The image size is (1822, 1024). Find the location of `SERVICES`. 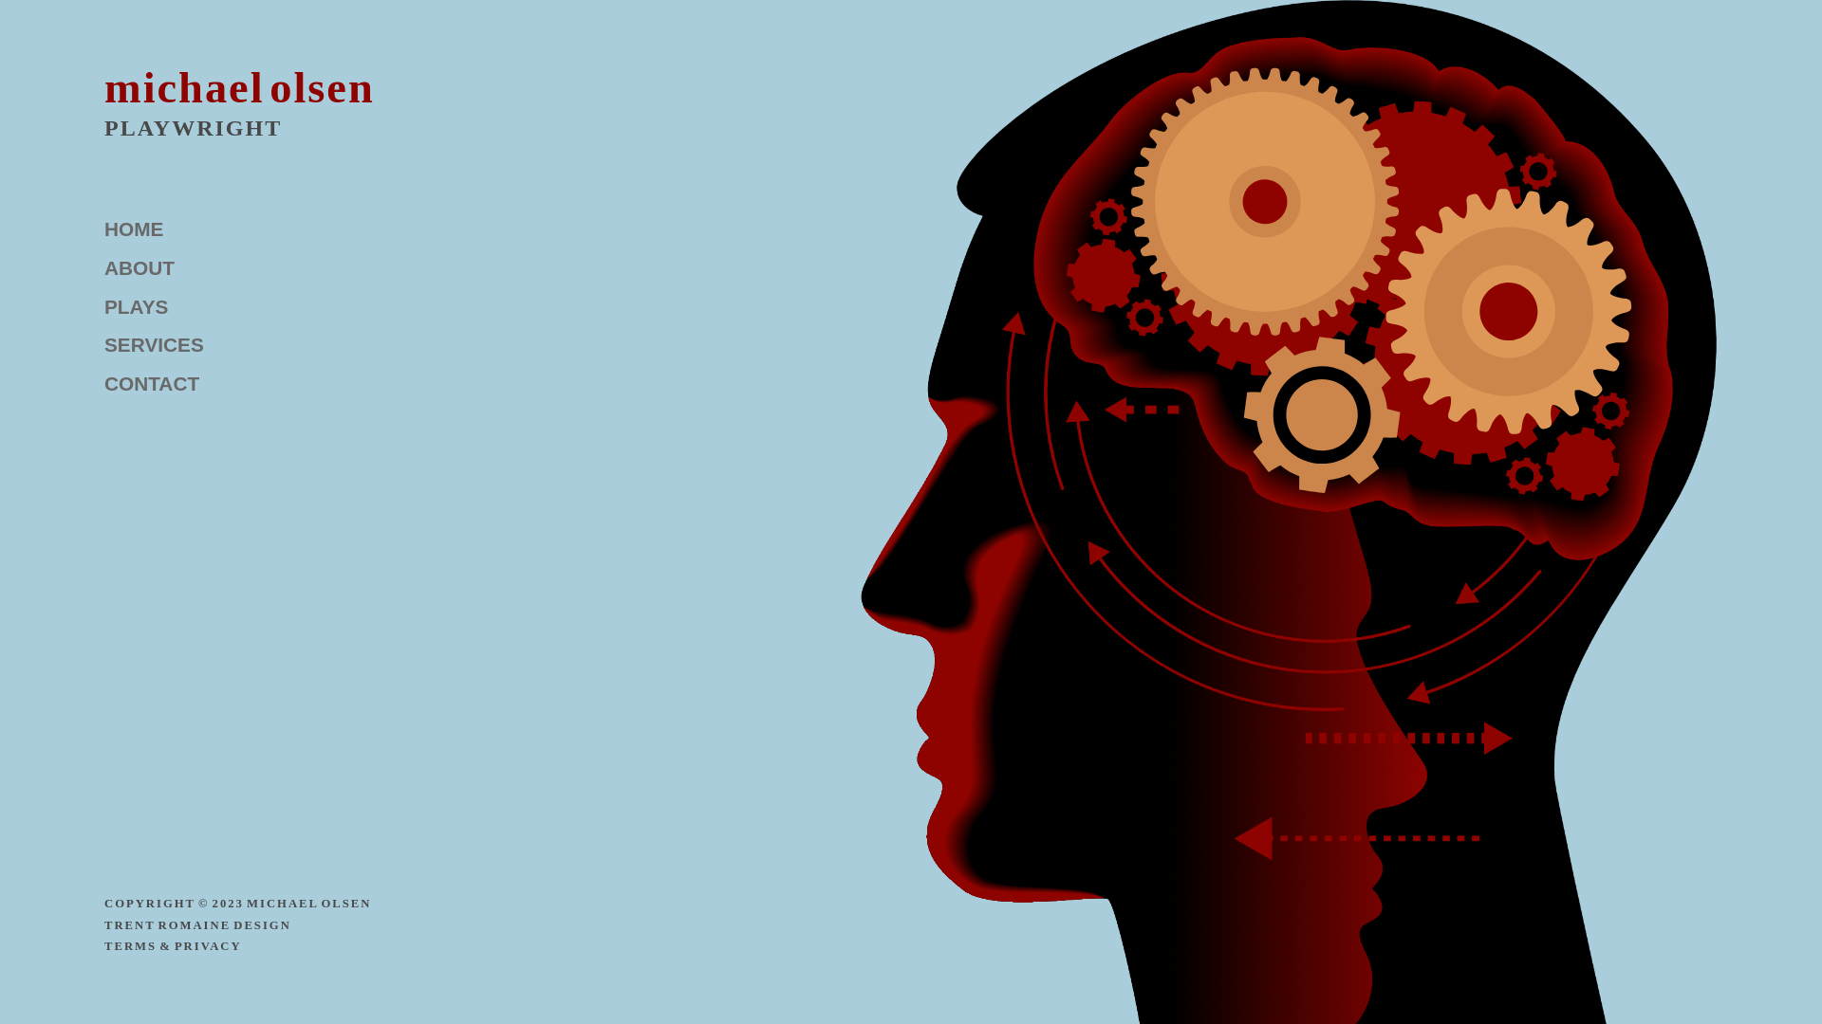

SERVICES is located at coordinates (311, 345).